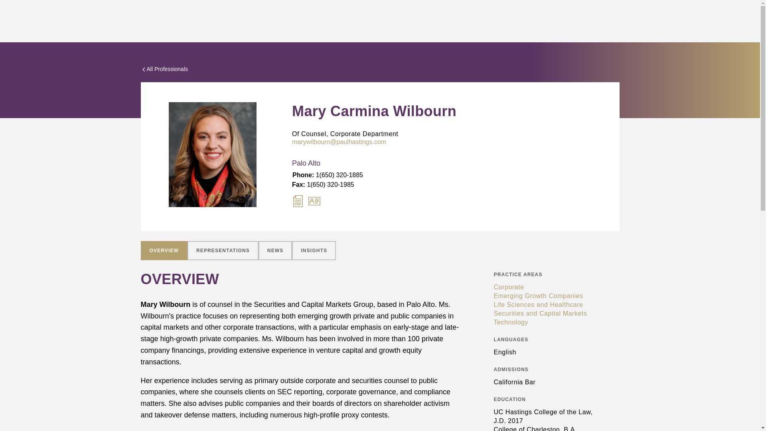 Image resolution: width=766 pixels, height=431 pixels. I want to click on REPRESENTATIONS, so click(223, 251).